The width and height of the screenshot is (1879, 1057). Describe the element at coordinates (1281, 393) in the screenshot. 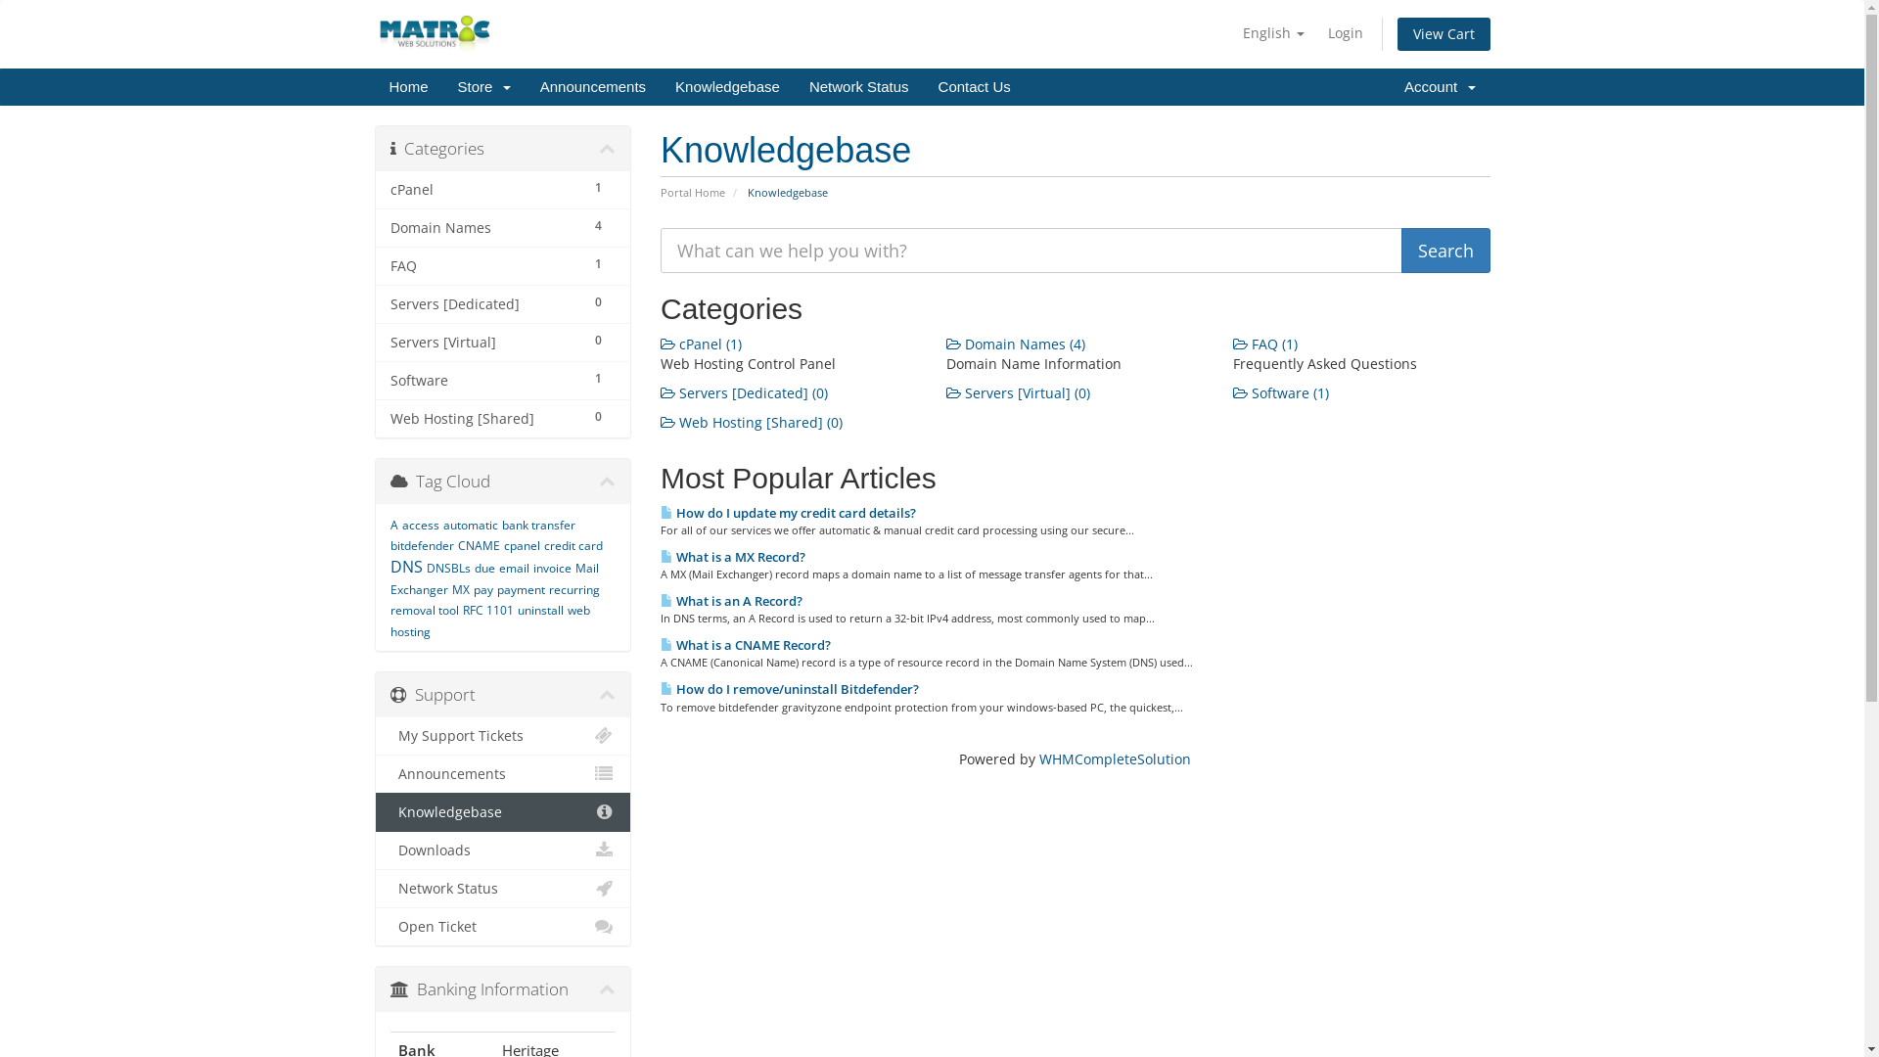

I see `Software (1)` at that location.